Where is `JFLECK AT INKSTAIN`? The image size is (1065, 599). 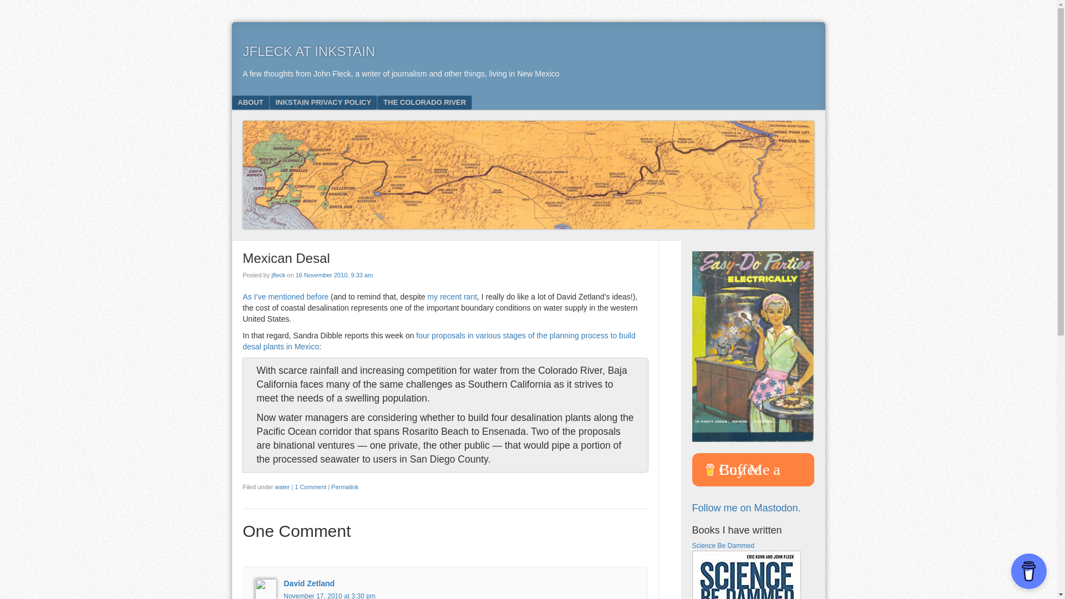 JFLECK AT INKSTAIN is located at coordinates (309, 51).